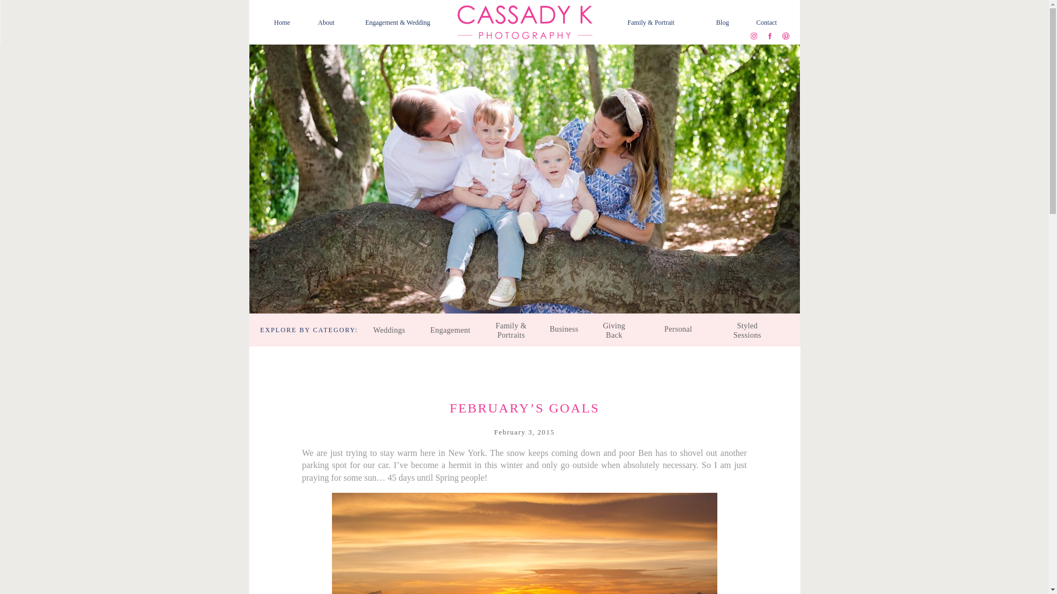 The width and height of the screenshot is (1057, 594). What do you see at coordinates (678, 330) in the screenshot?
I see `Personal` at bounding box center [678, 330].